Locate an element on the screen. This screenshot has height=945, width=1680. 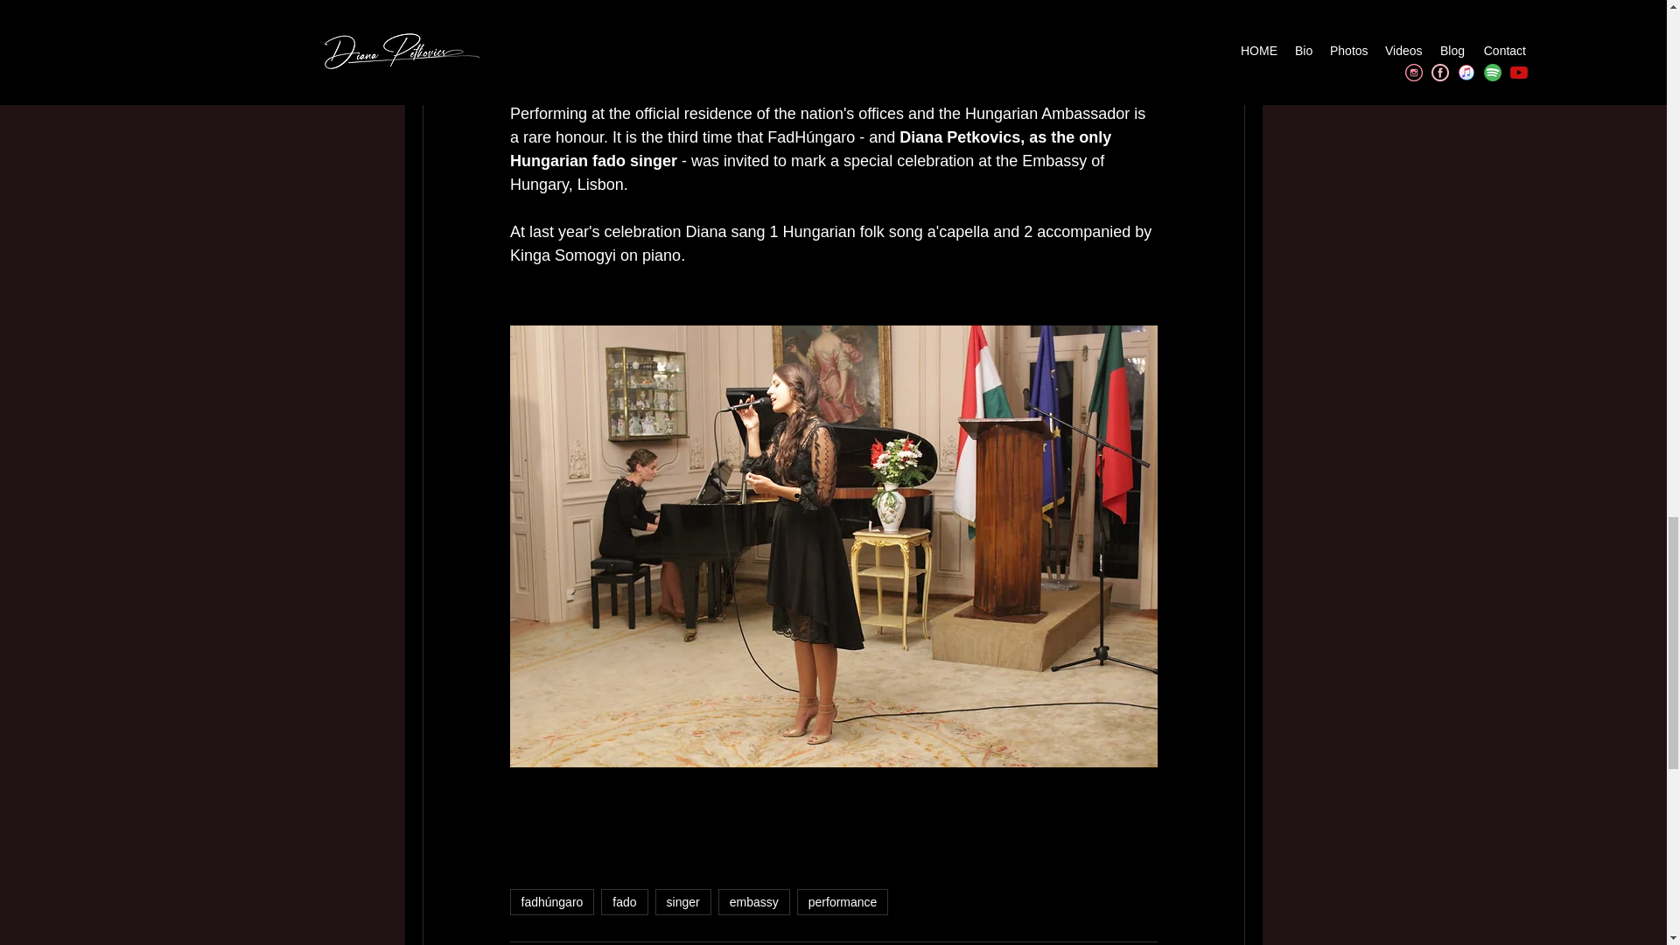
embassy is located at coordinates (754, 902).